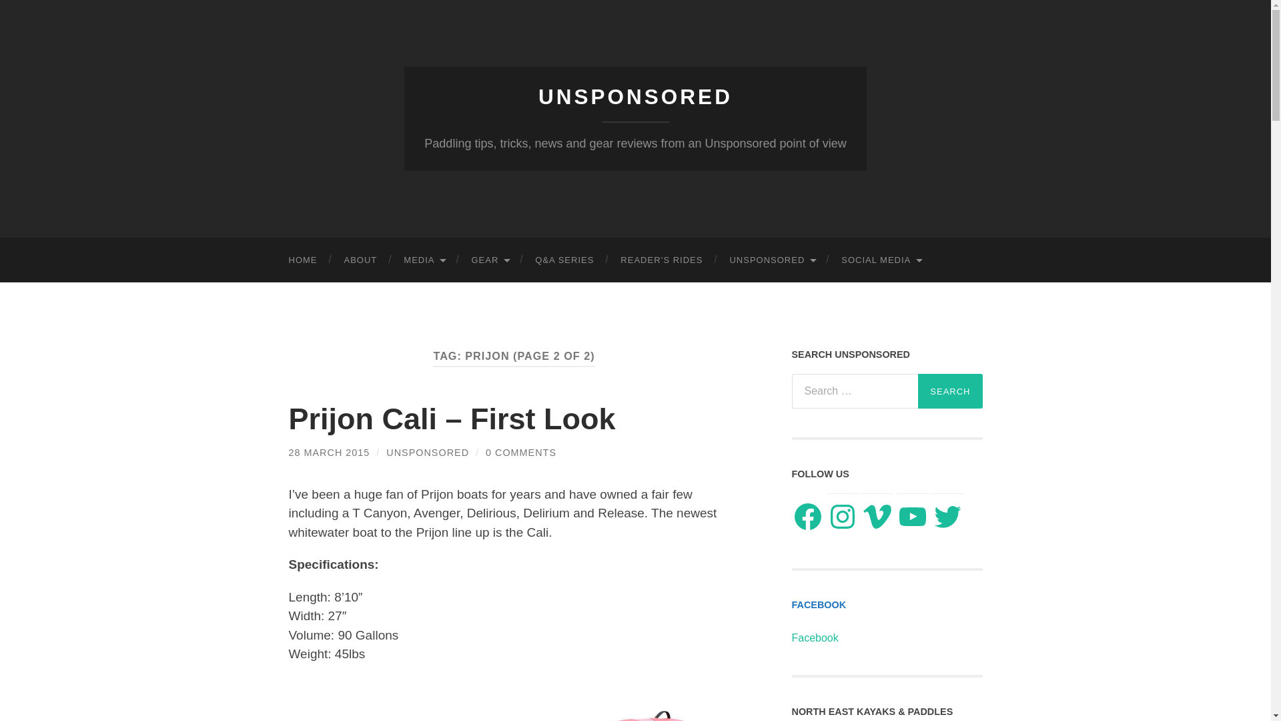 This screenshot has height=721, width=1281. Describe the element at coordinates (771, 260) in the screenshot. I see `UNSPONSORED` at that location.